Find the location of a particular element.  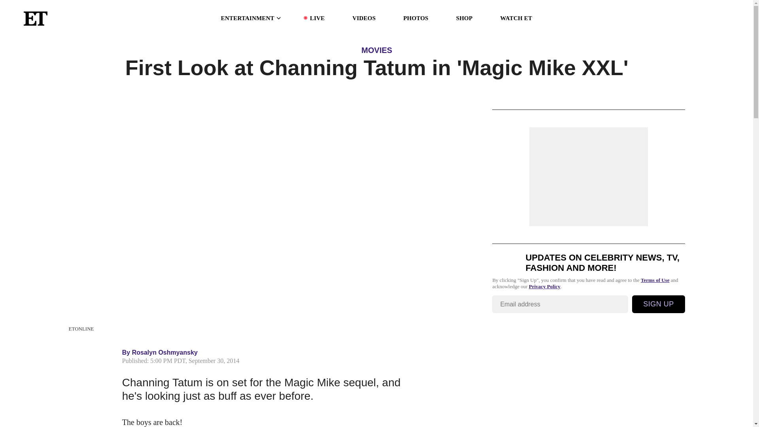

VIDEOS is located at coordinates (364, 18).